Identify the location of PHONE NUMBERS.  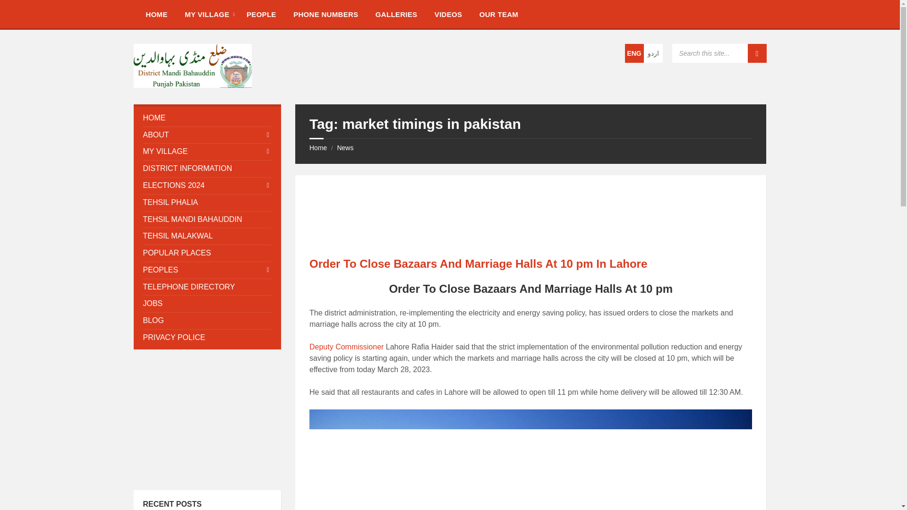
(325, 14).